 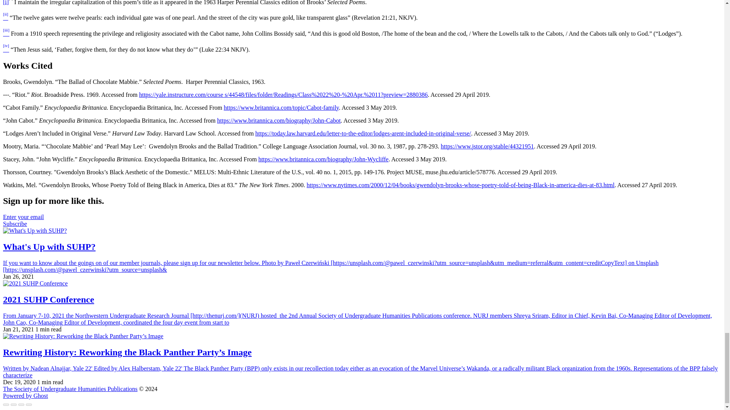 I want to click on Share, so click(x=14, y=405).